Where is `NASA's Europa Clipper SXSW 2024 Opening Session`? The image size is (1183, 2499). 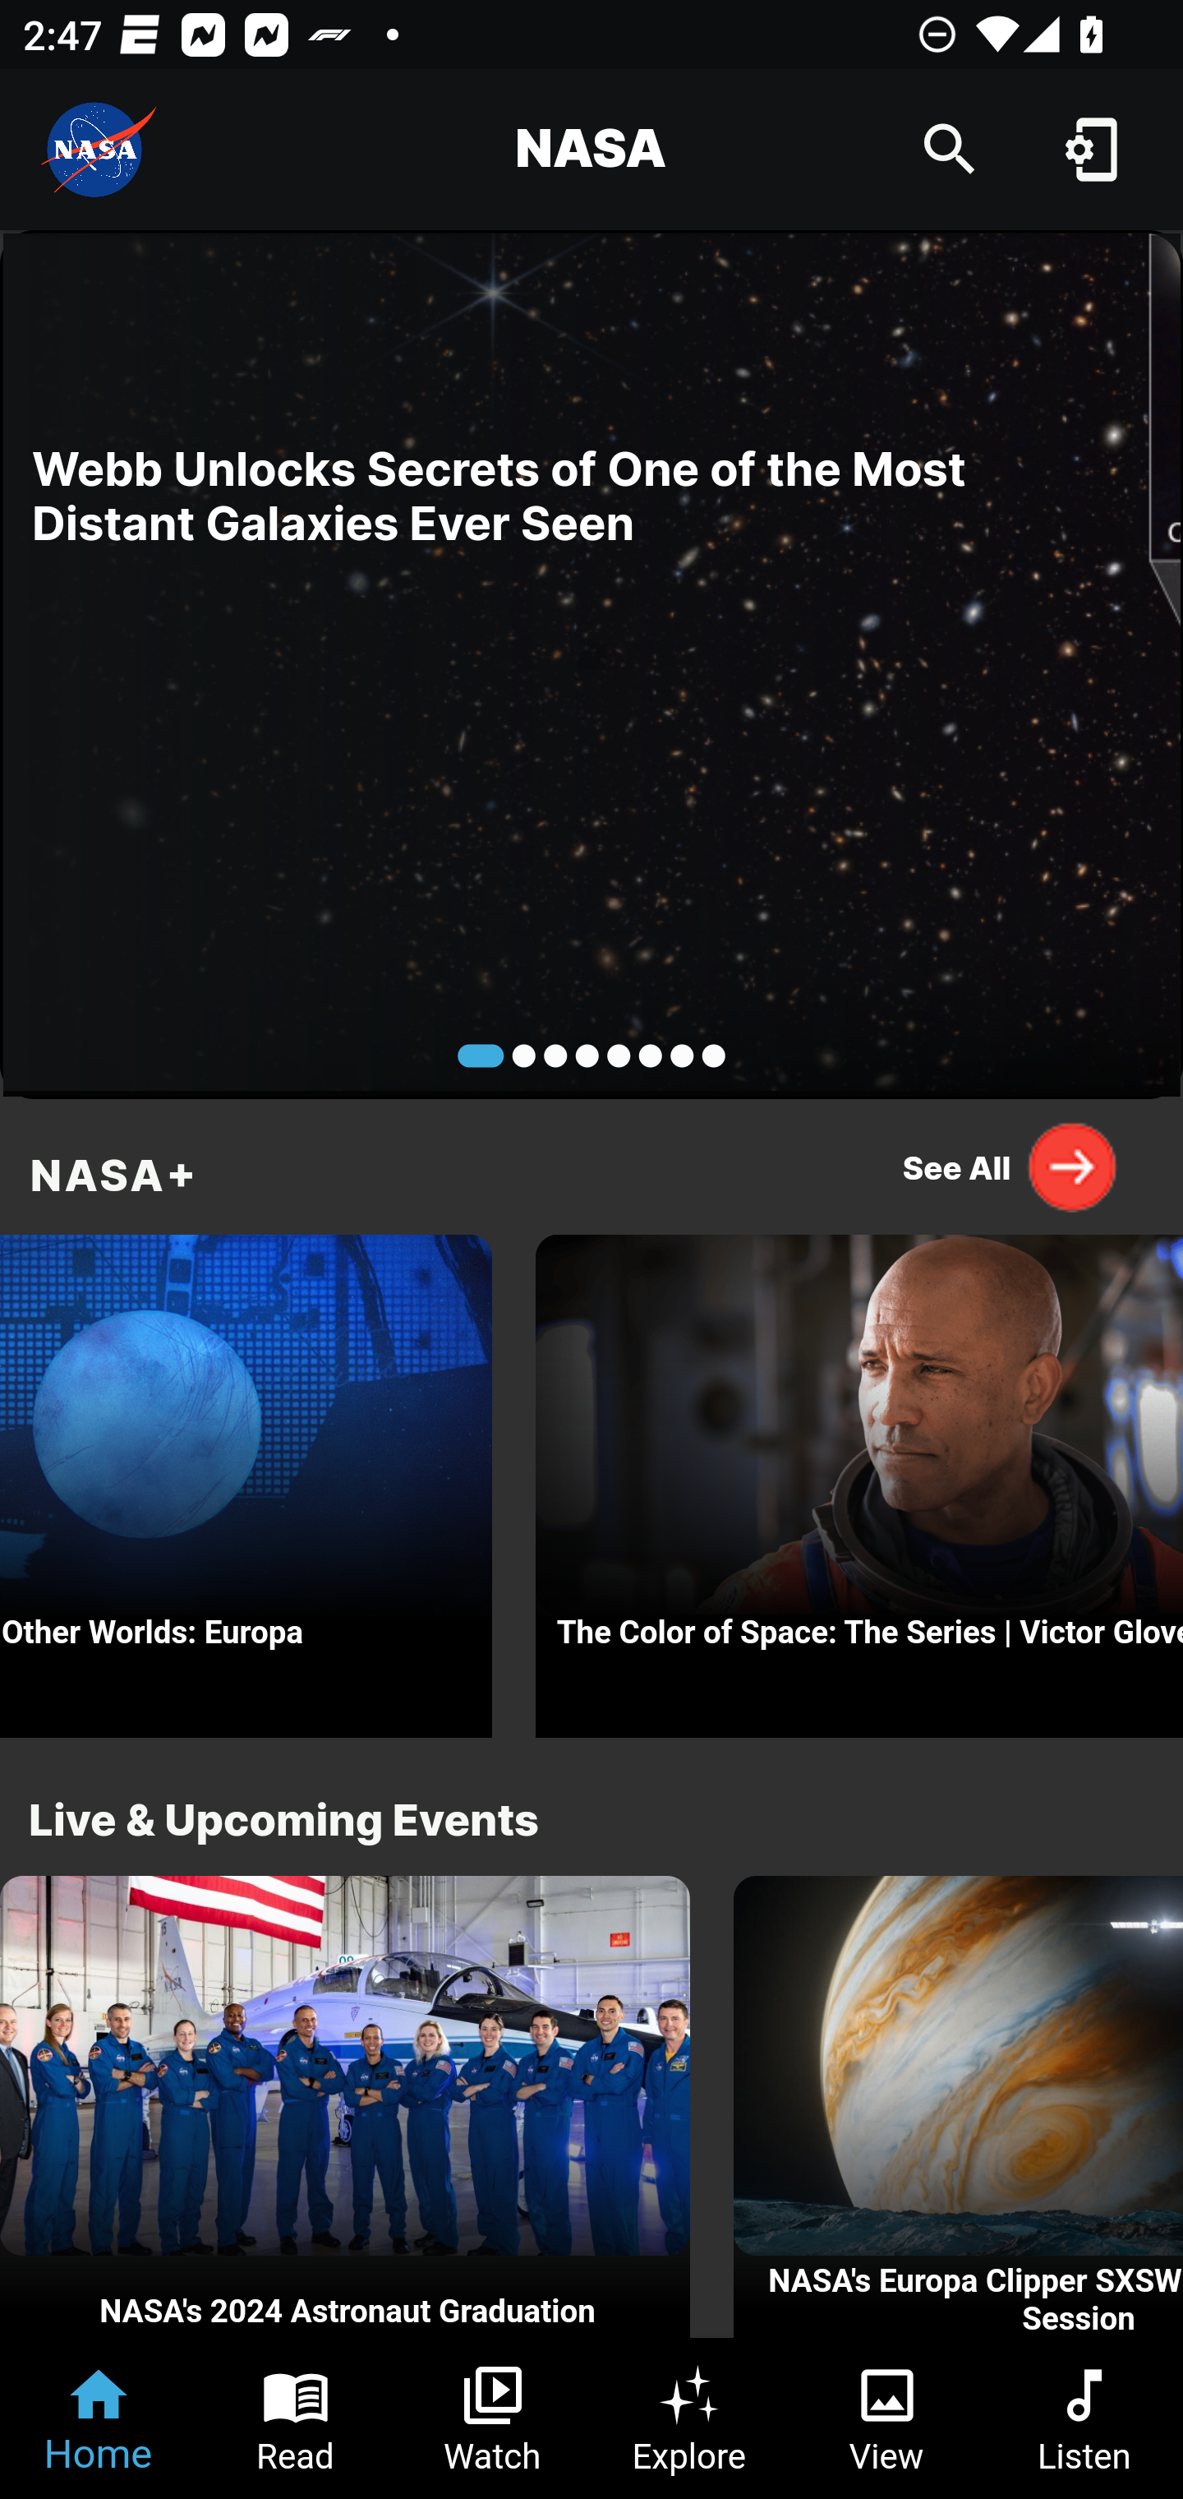
NASA's Europa Clipper SXSW 2024 Opening Session is located at coordinates (958, 2108).